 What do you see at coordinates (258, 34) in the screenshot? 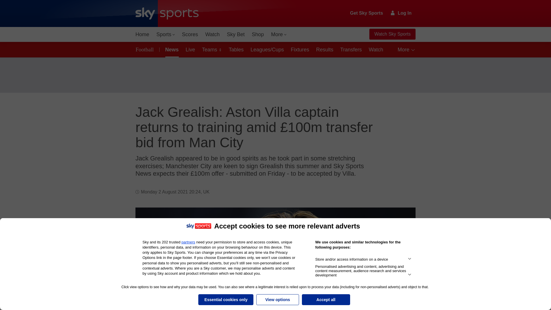
I see `Shop` at bounding box center [258, 34].